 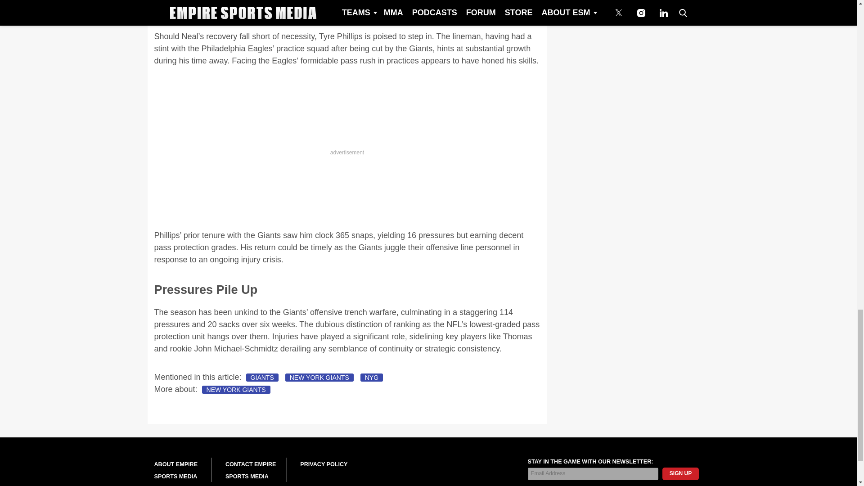 I want to click on ABOUT EMPIRE SPORTS MEDIA, so click(x=175, y=470).